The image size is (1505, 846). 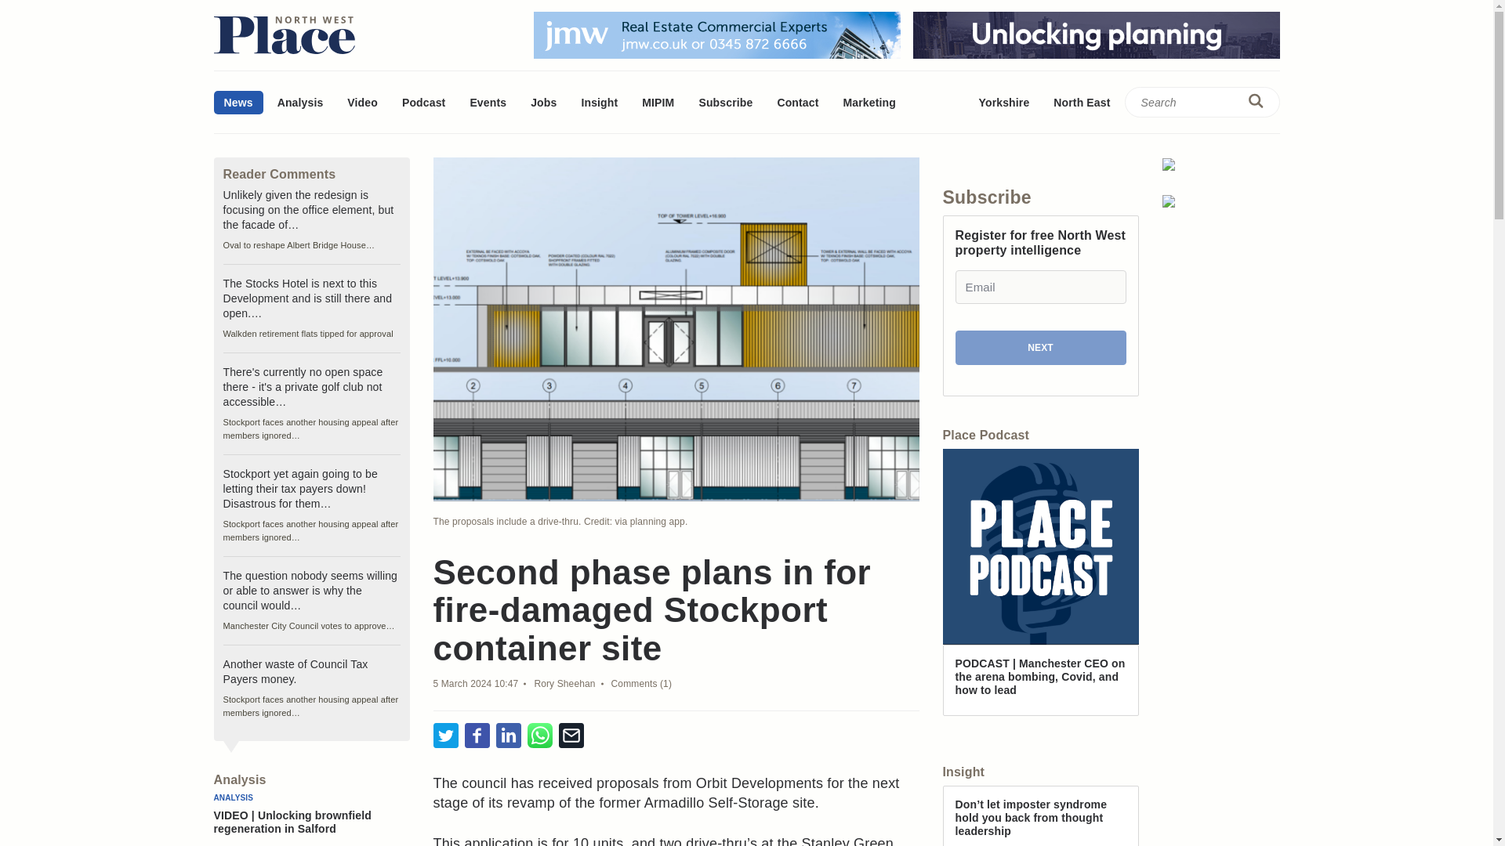 What do you see at coordinates (488, 102) in the screenshot?
I see `Events` at bounding box center [488, 102].